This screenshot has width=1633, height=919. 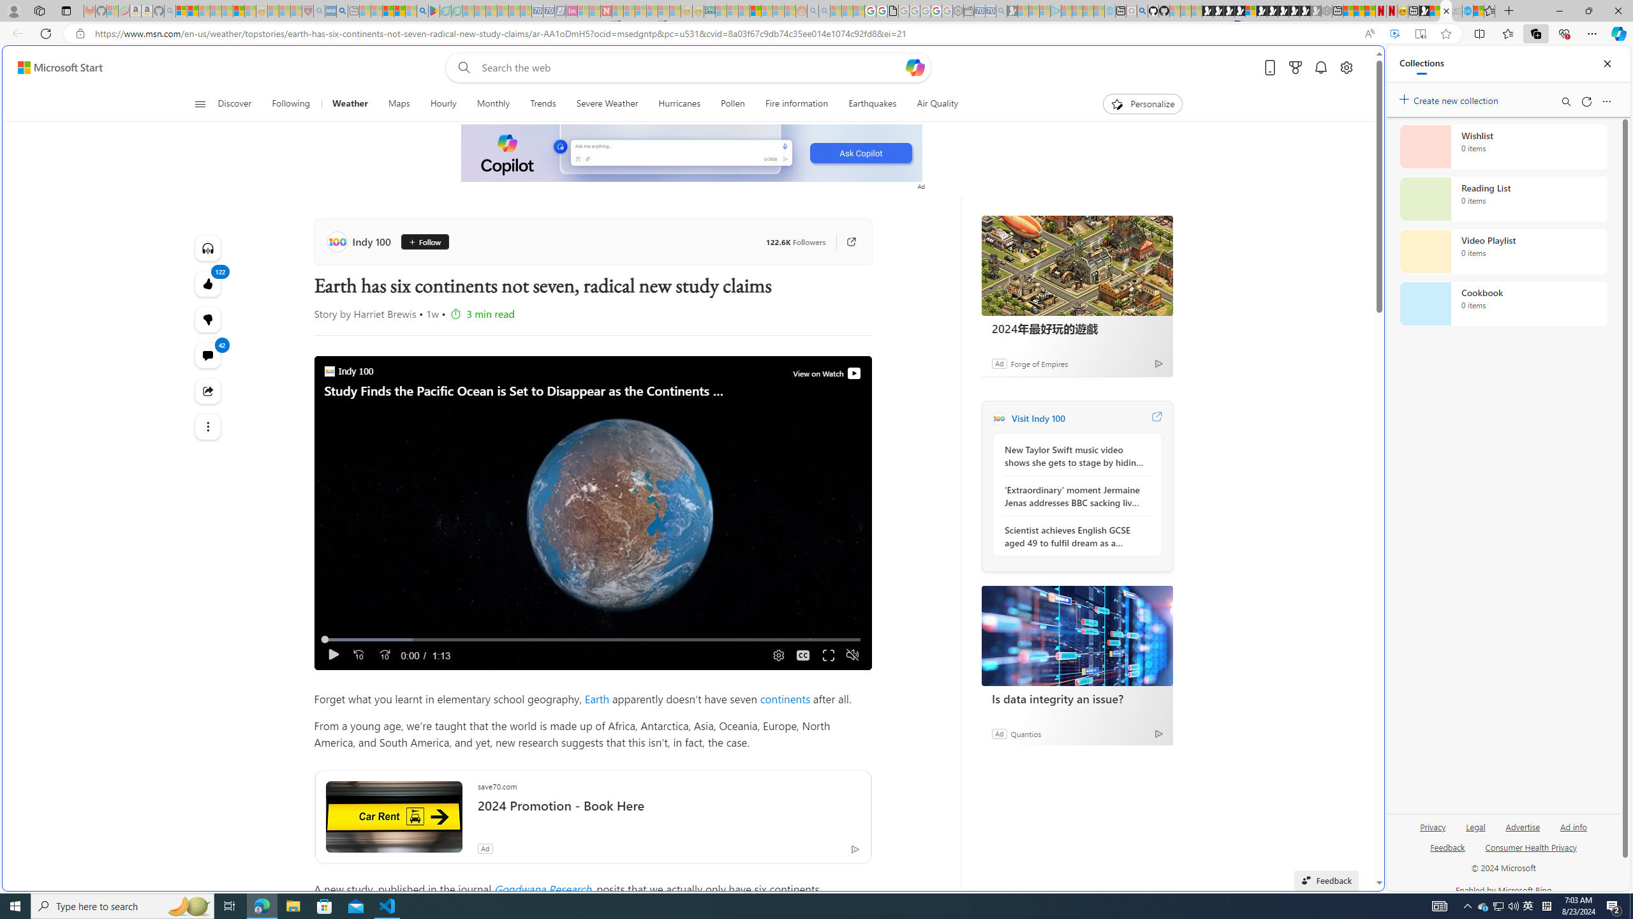 What do you see at coordinates (828, 655) in the screenshot?
I see `Fullscreen` at bounding box center [828, 655].